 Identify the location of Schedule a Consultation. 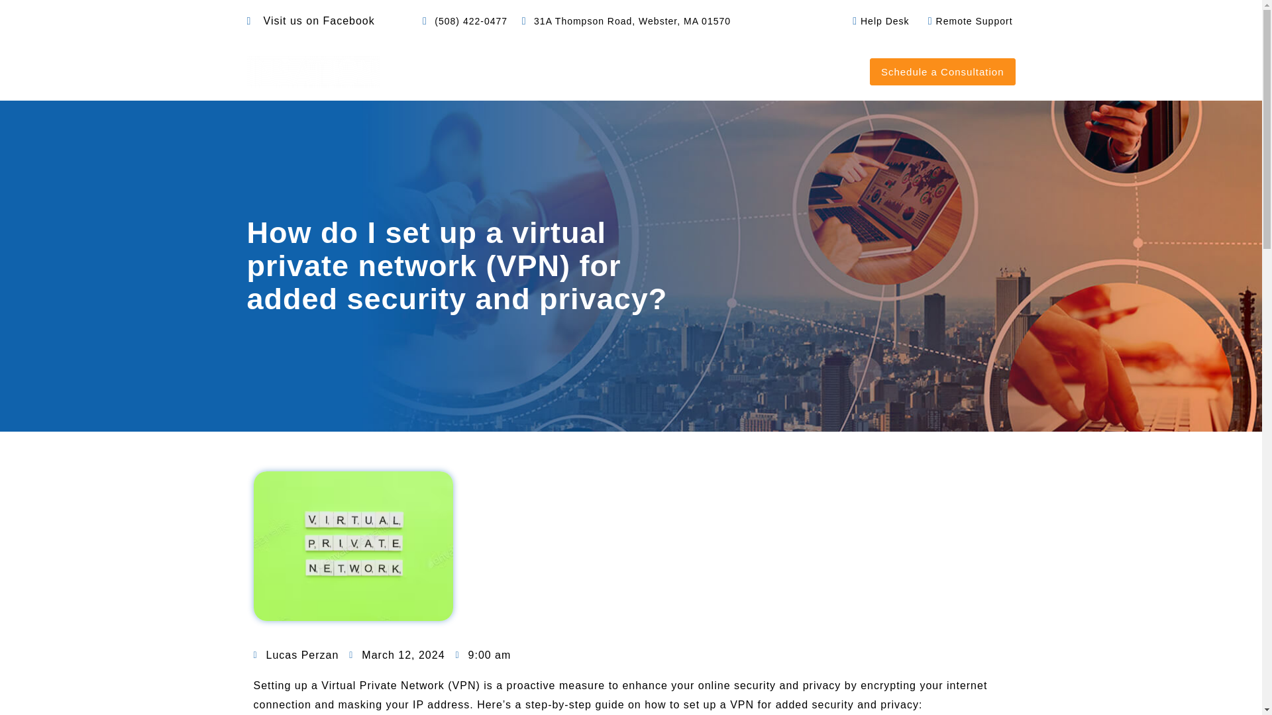
(942, 71).